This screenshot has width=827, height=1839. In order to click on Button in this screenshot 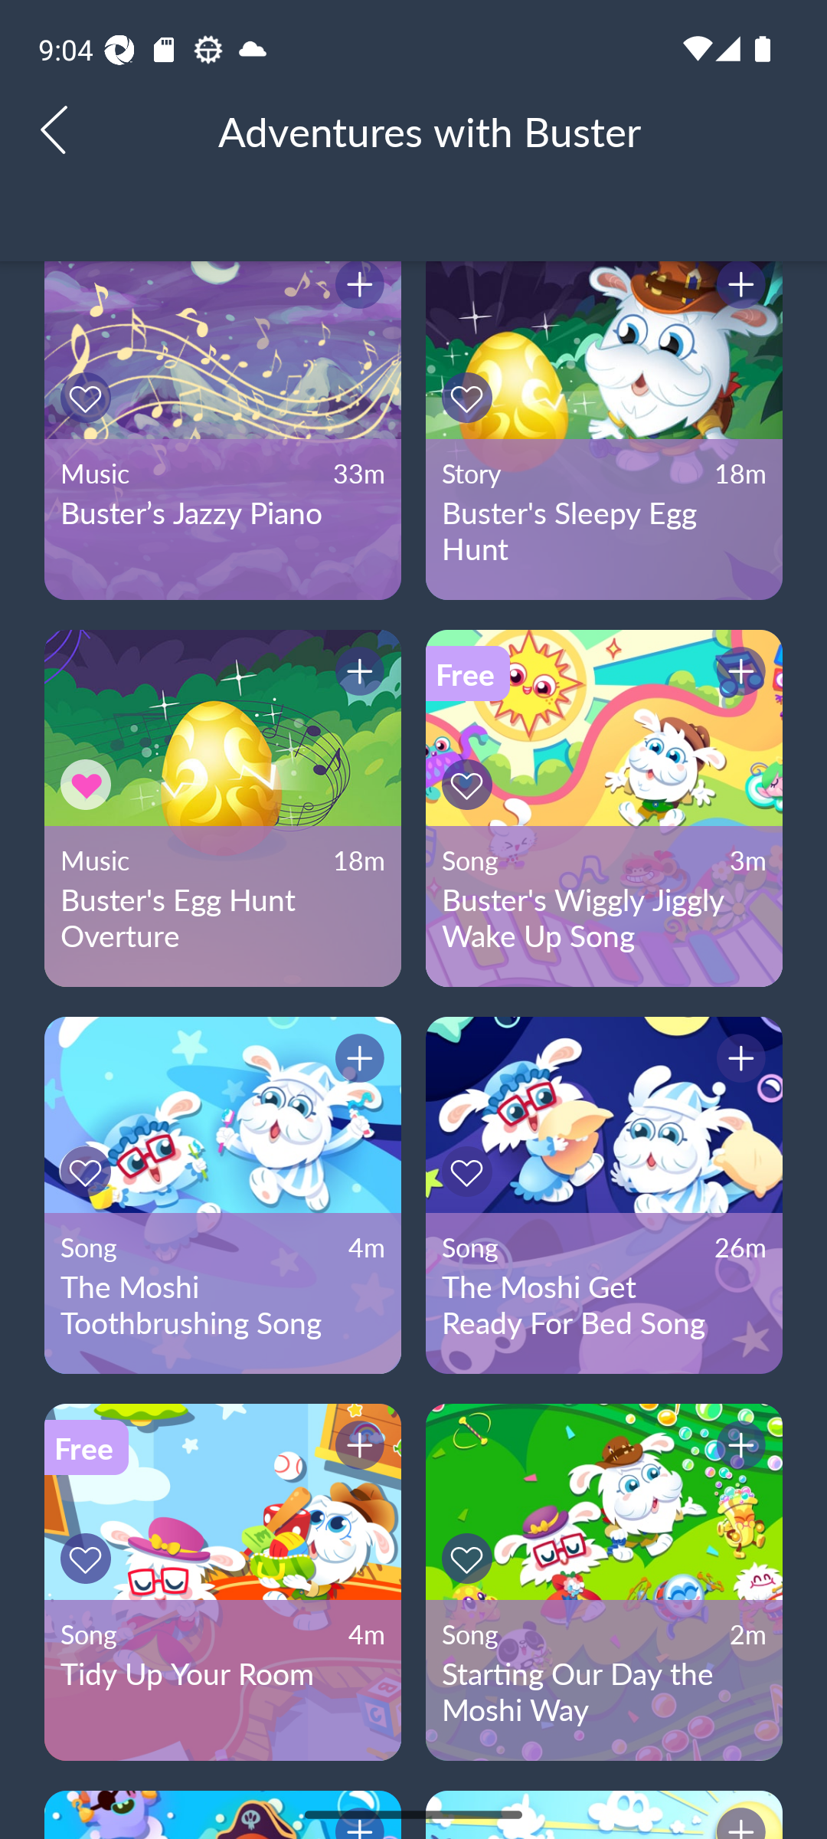, I will do `click(356, 1062)`.